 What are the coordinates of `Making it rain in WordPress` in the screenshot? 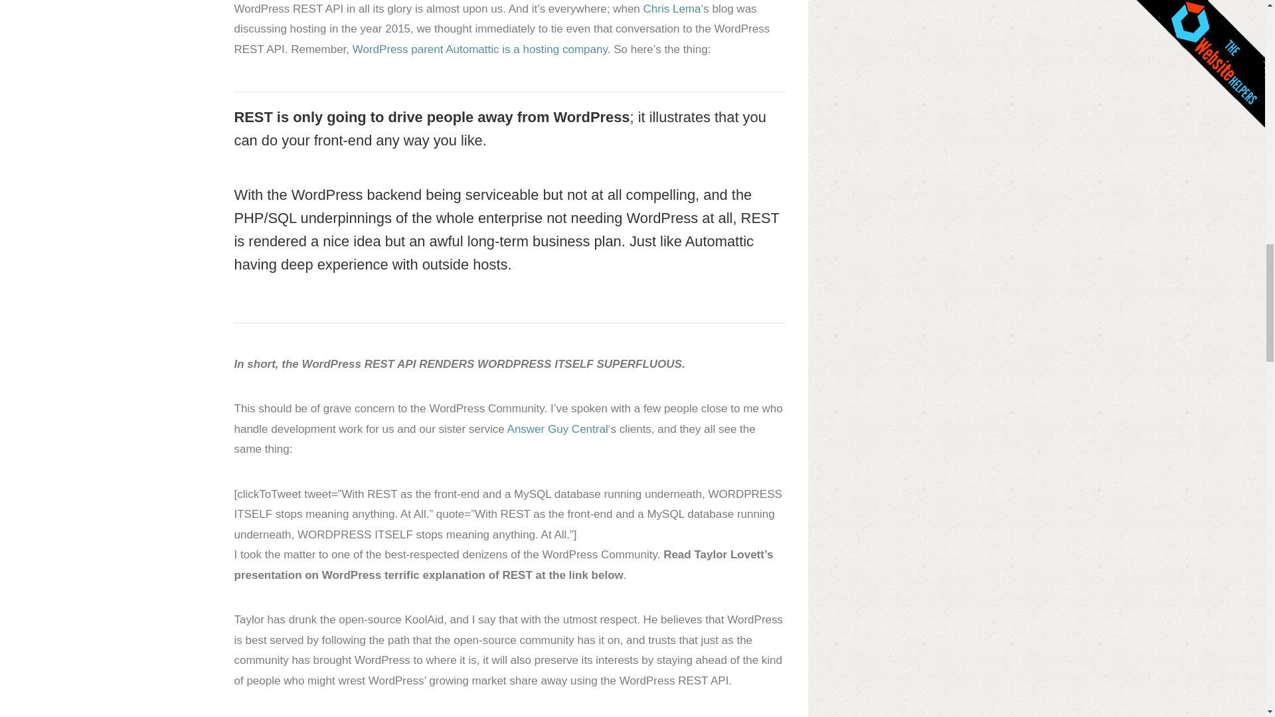 It's located at (672, 9).